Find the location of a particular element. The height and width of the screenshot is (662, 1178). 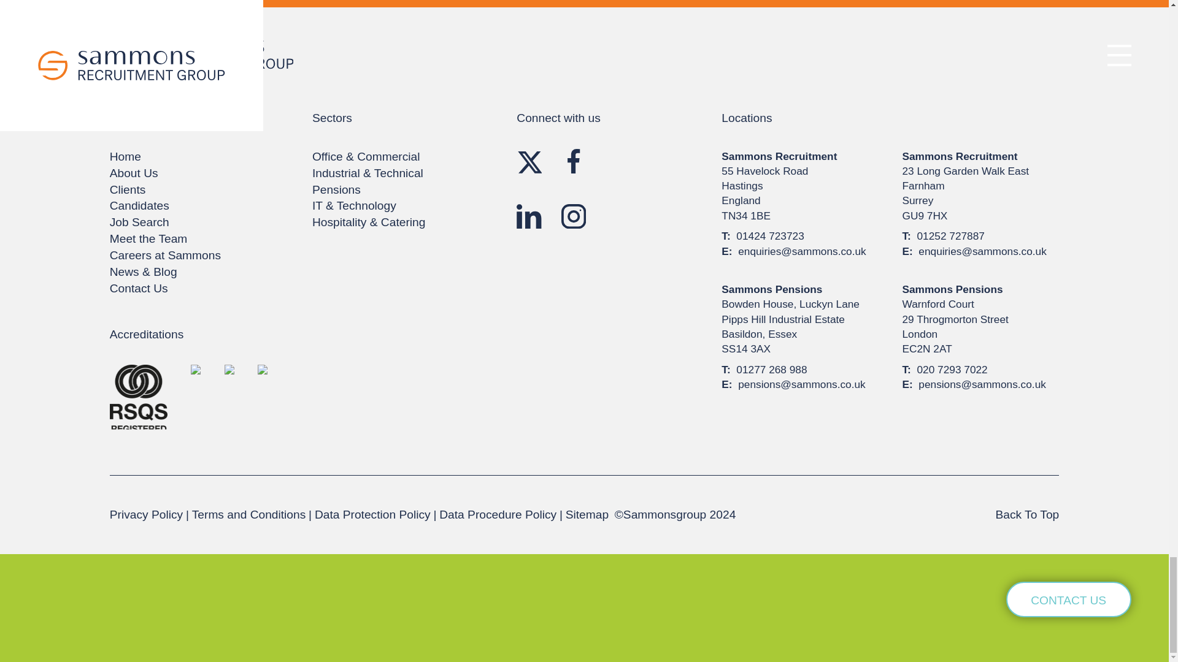

Contact Us is located at coordinates (139, 288).